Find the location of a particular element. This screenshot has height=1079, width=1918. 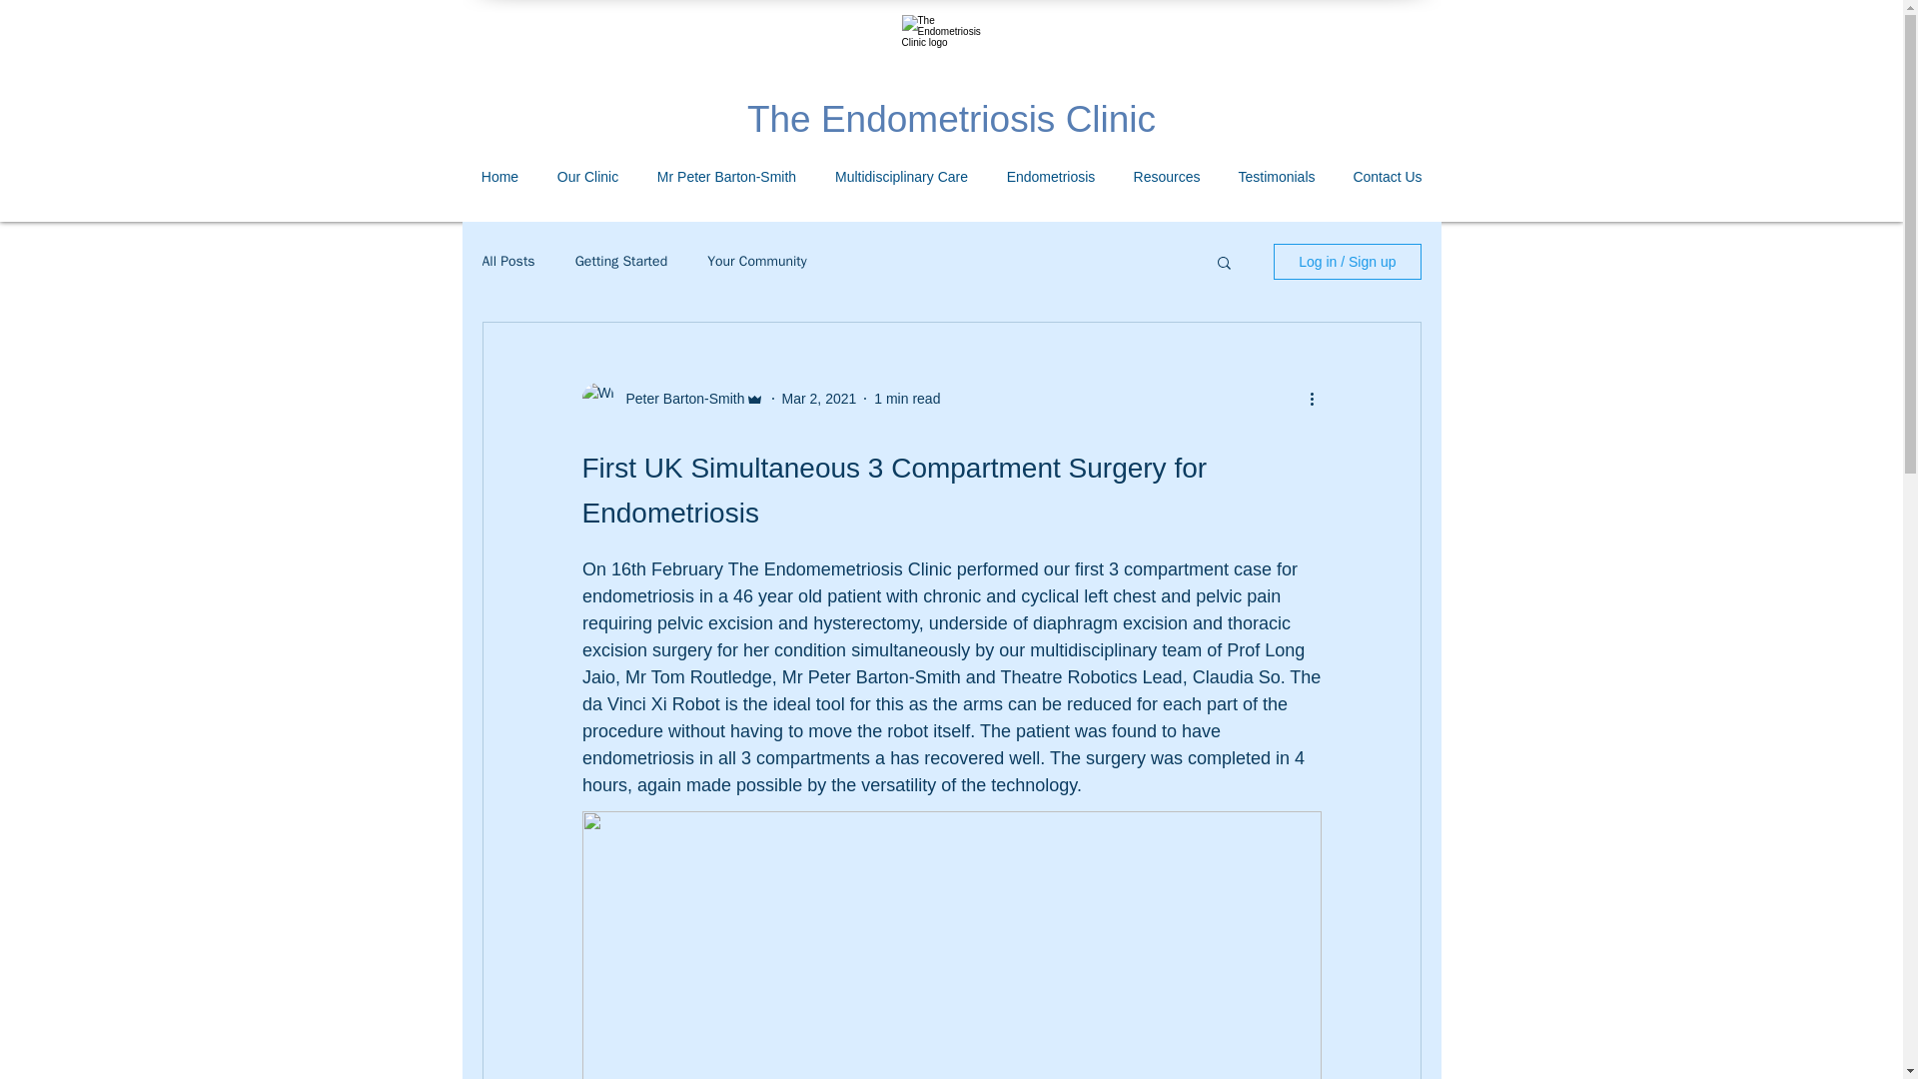

Testimonials is located at coordinates (1275, 176).